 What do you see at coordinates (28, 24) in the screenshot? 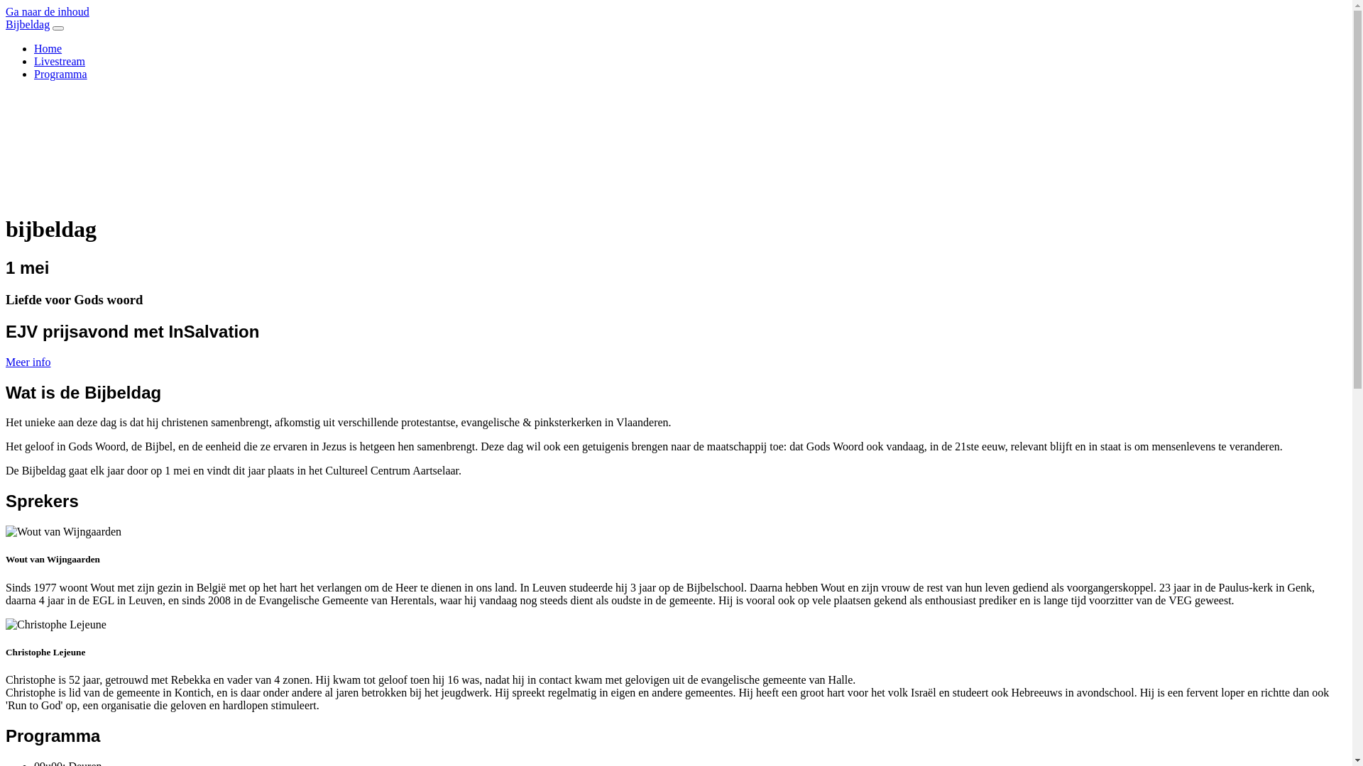
I see `Bijbeldag` at bounding box center [28, 24].